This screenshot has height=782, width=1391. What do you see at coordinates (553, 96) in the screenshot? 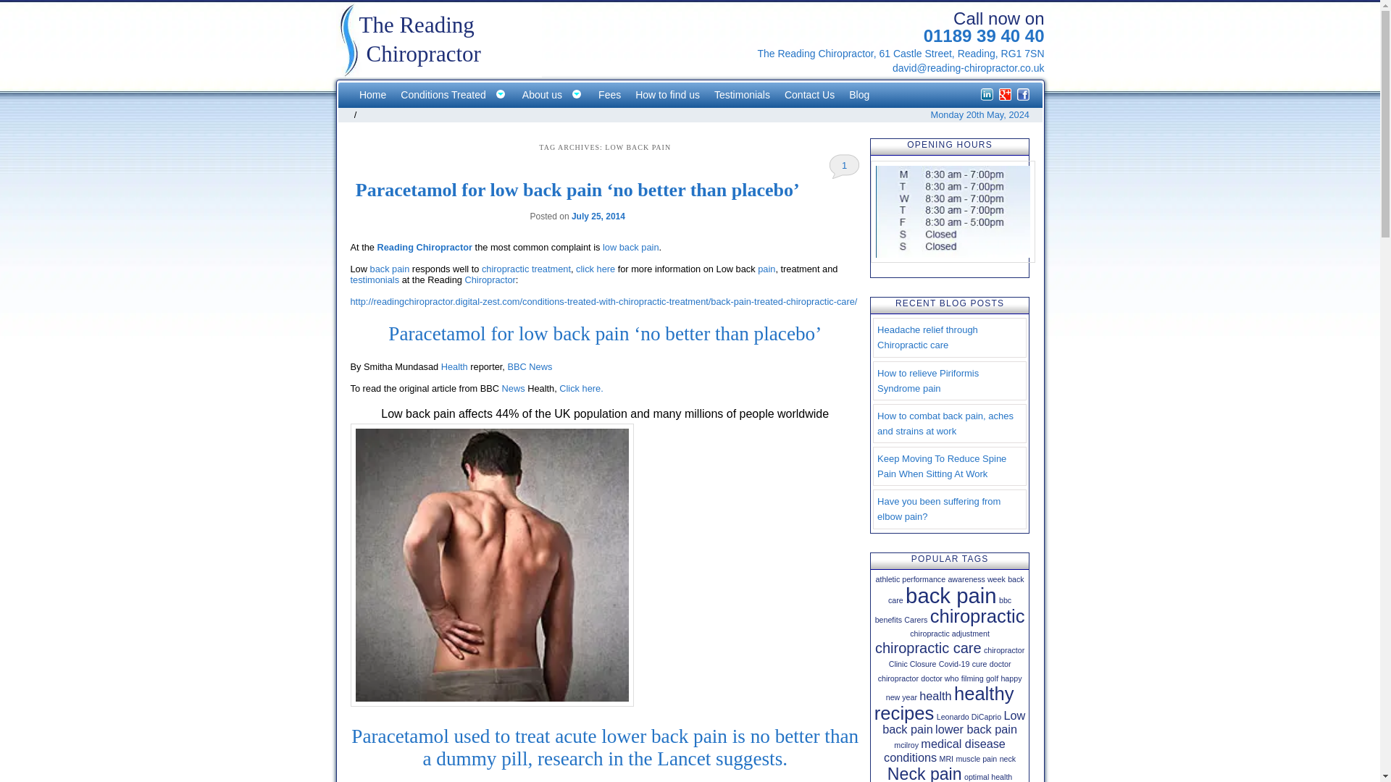
I see `About us` at bounding box center [553, 96].